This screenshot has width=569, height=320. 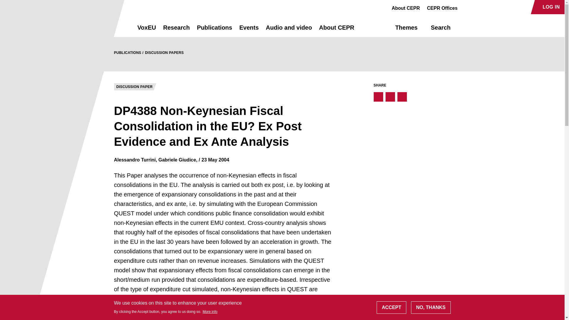 I want to click on Audio and video, so click(x=289, y=30).